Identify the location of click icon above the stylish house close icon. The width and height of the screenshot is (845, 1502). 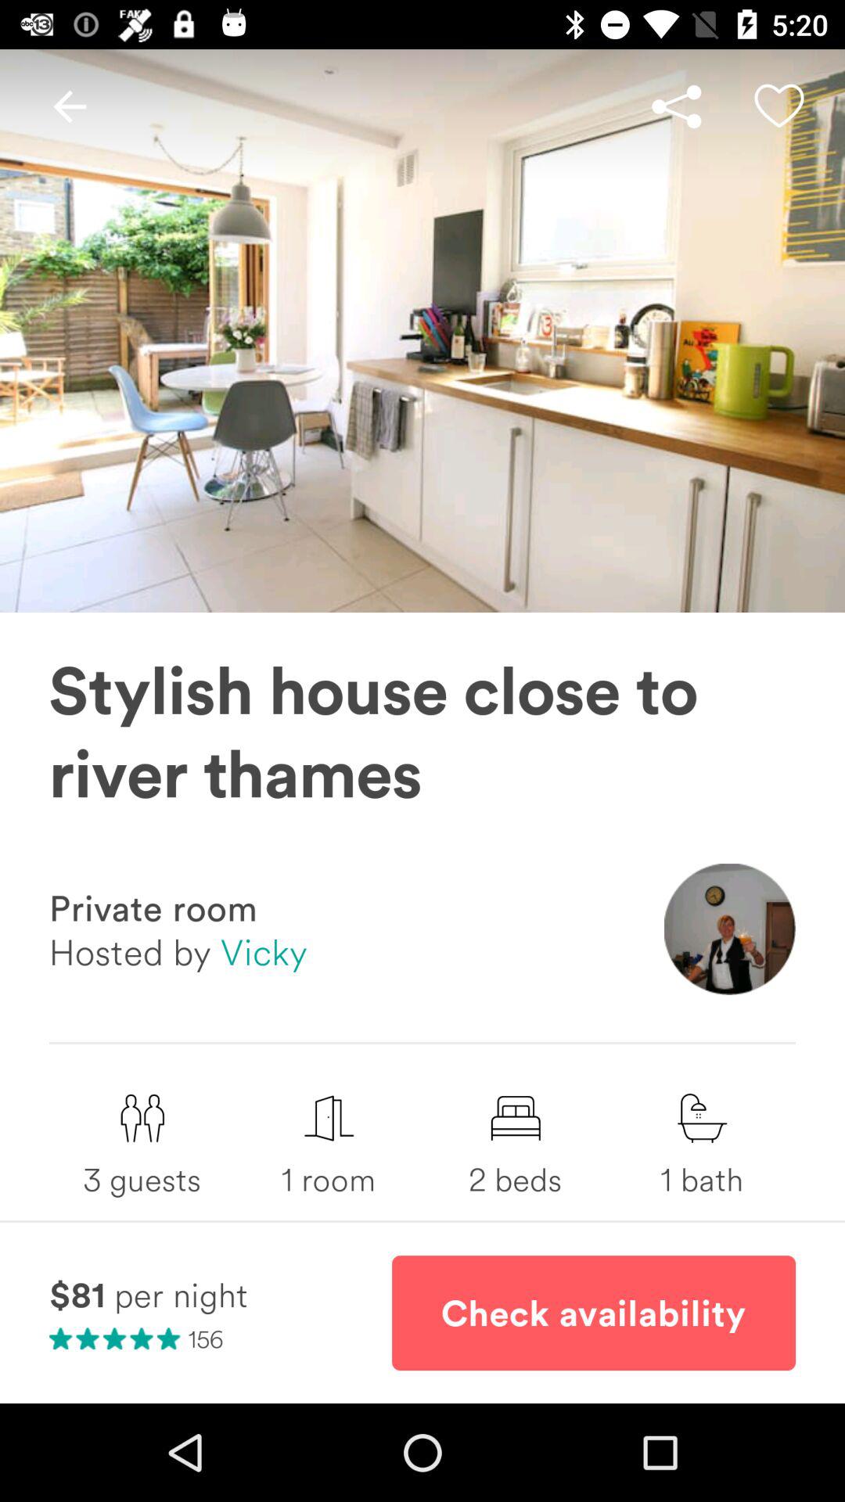
(69, 106).